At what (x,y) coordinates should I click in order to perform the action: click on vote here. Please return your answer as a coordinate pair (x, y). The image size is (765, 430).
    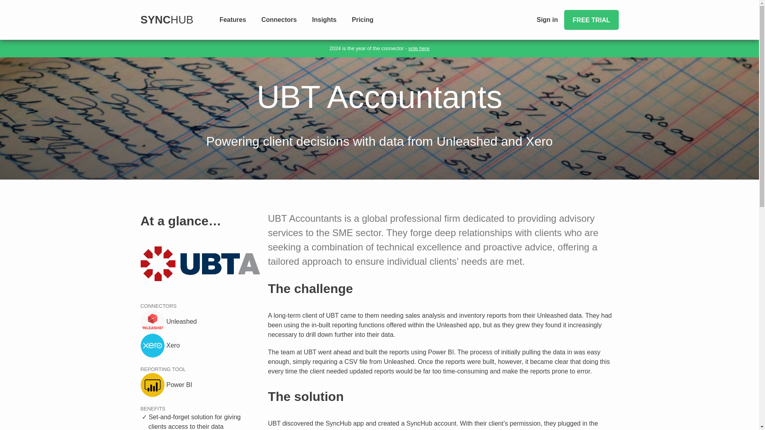
    Looking at the image, I should click on (419, 48).